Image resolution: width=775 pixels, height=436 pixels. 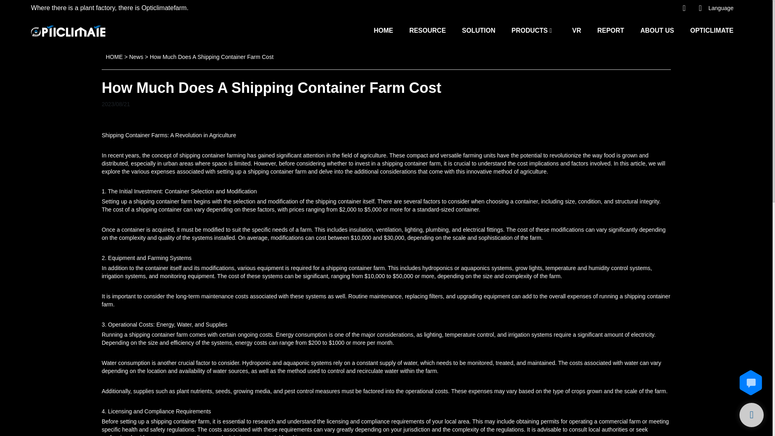 What do you see at coordinates (530, 30) in the screenshot?
I see `PRODUCTS` at bounding box center [530, 30].